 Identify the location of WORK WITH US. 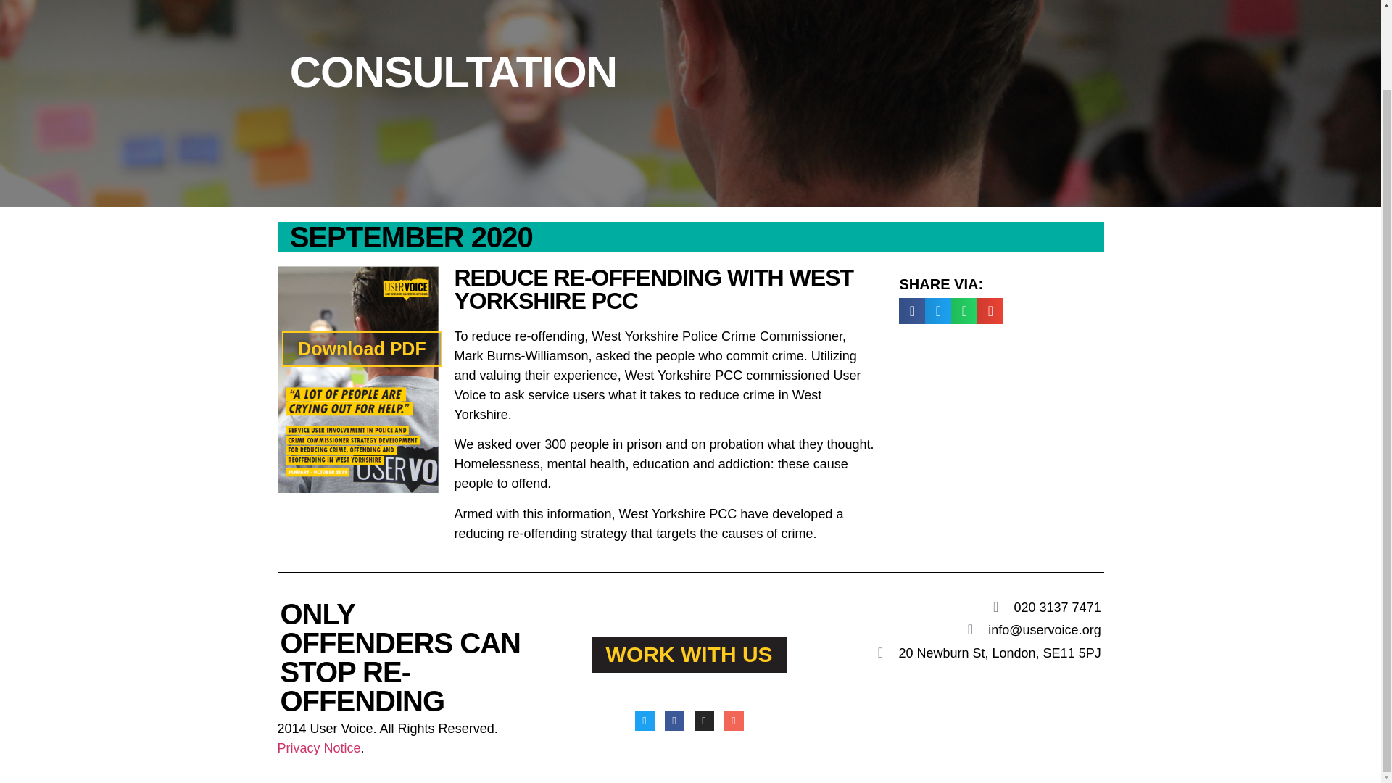
(689, 654).